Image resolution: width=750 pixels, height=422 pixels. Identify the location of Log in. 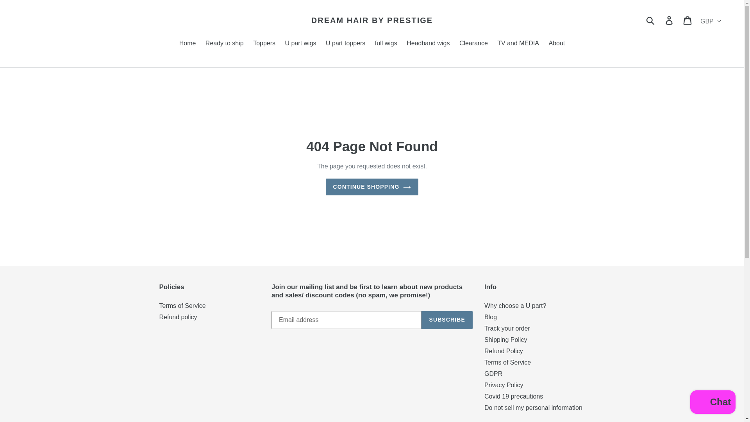
(670, 20).